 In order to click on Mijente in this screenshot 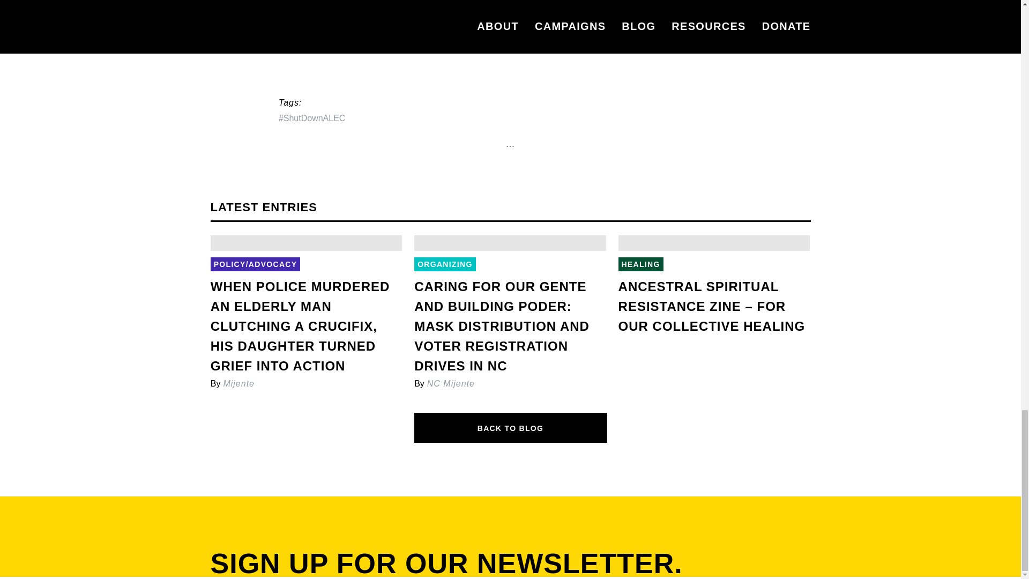, I will do `click(238, 383)`.